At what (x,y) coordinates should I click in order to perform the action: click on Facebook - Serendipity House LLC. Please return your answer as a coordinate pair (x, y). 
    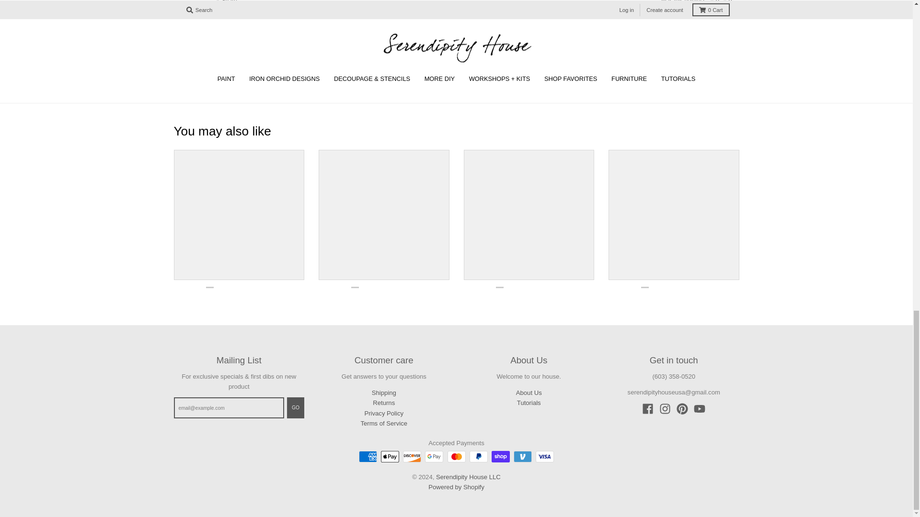
    Looking at the image, I should click on (648, 409).